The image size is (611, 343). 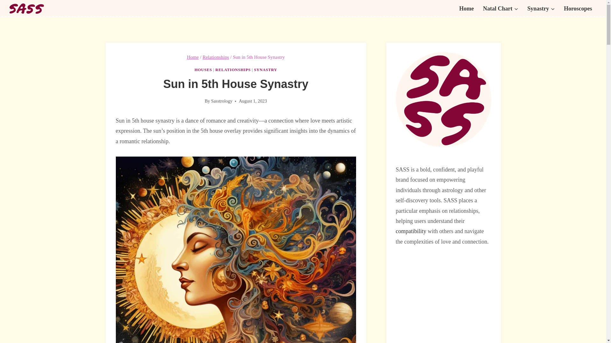 I want to click on Horoscopes, so click(x=578, y=9).